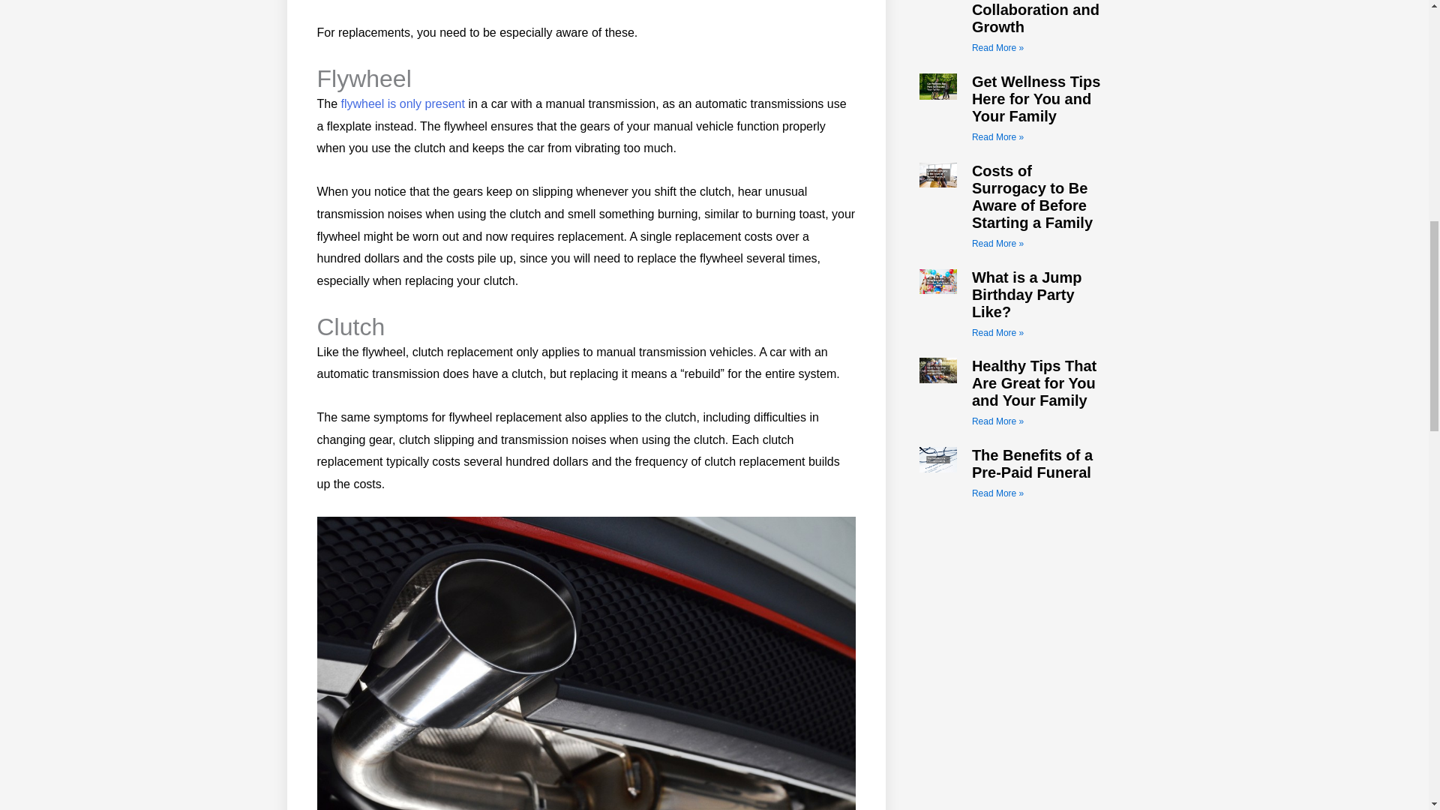 This screenshot has width=1440, height=810. Describe the element at coordinates (403, 103) in the screenshot. I see `HowStuffWorks` at that location.